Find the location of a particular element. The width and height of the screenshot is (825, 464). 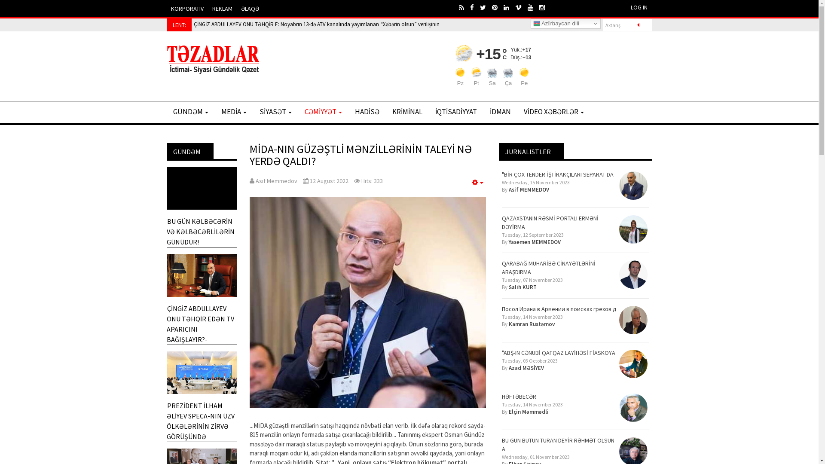

Yasemen MEMMEDOV is located at coordinates (535, 242).